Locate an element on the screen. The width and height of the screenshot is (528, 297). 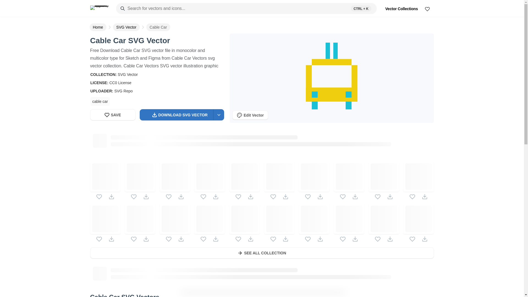
SVG Vector is located at coordinates (128, 74).